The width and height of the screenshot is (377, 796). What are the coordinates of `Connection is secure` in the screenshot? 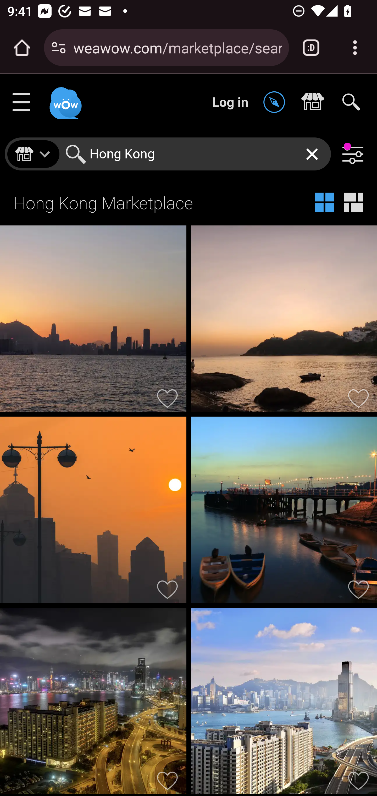 It's located at (59, 48).